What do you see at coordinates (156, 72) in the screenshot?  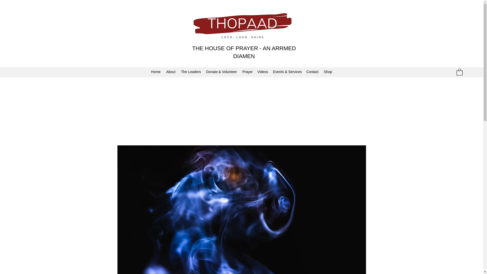 I see `Home` at bounding box center [156, 72].